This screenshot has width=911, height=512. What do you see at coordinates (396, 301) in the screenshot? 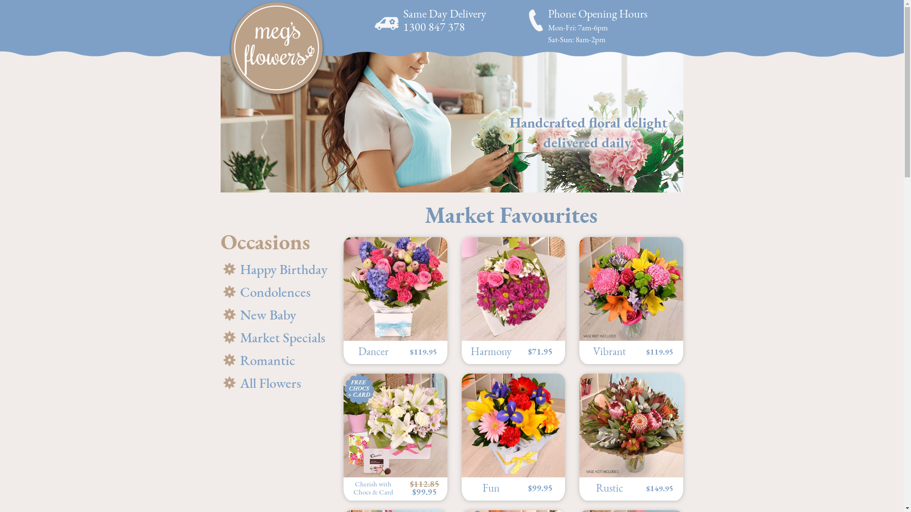
I see `Dancer
$119.95` at bounding box center [396, 301].